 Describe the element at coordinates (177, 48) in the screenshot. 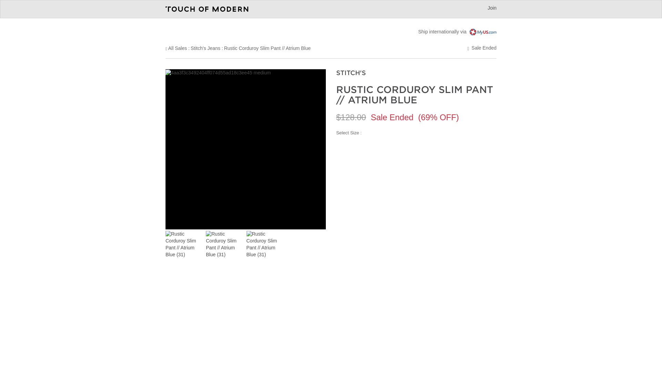

I see `All Sales` at that location.